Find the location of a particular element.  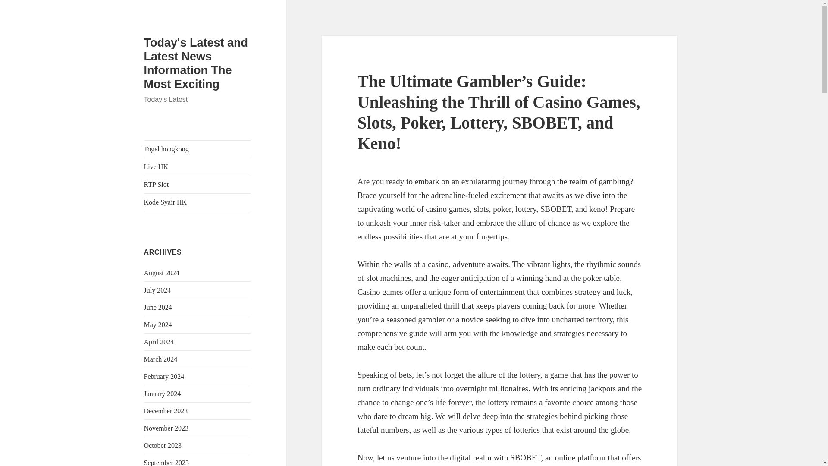

April 2024 is located at coordinates (159, 342).